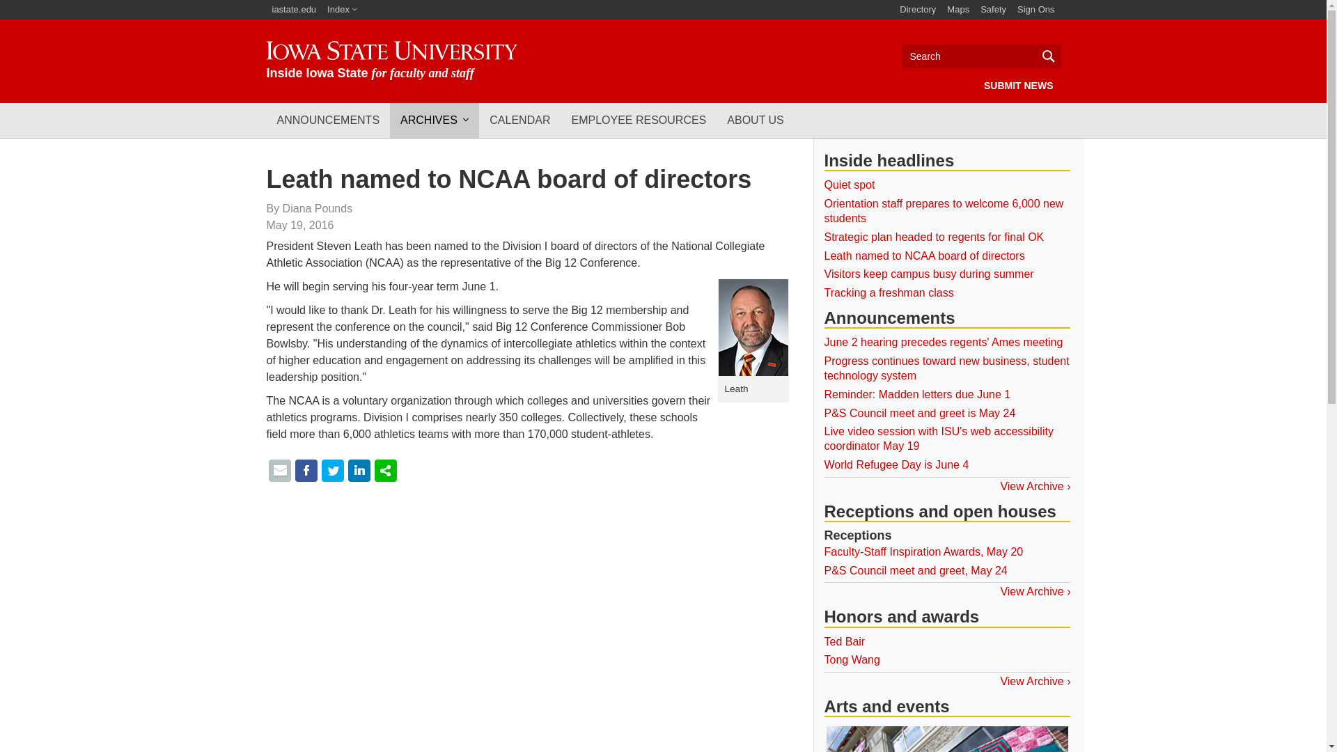 The height and width of the screenshot is (752, 1337). What do you see at coordinates (328, 120) in the screenshot?
I see `ANNOUNCEMENTS` at bounding box center [328, 120].